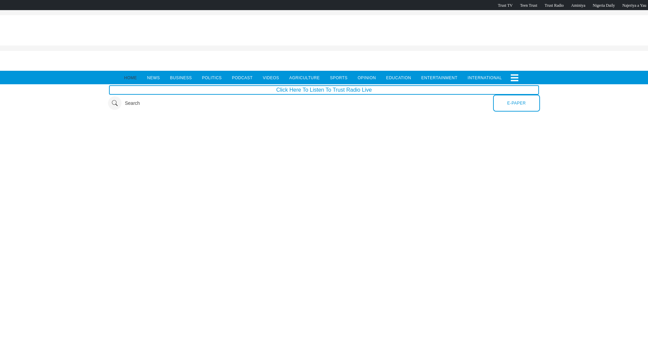  I want to click on Podcast, so click(604, 5).